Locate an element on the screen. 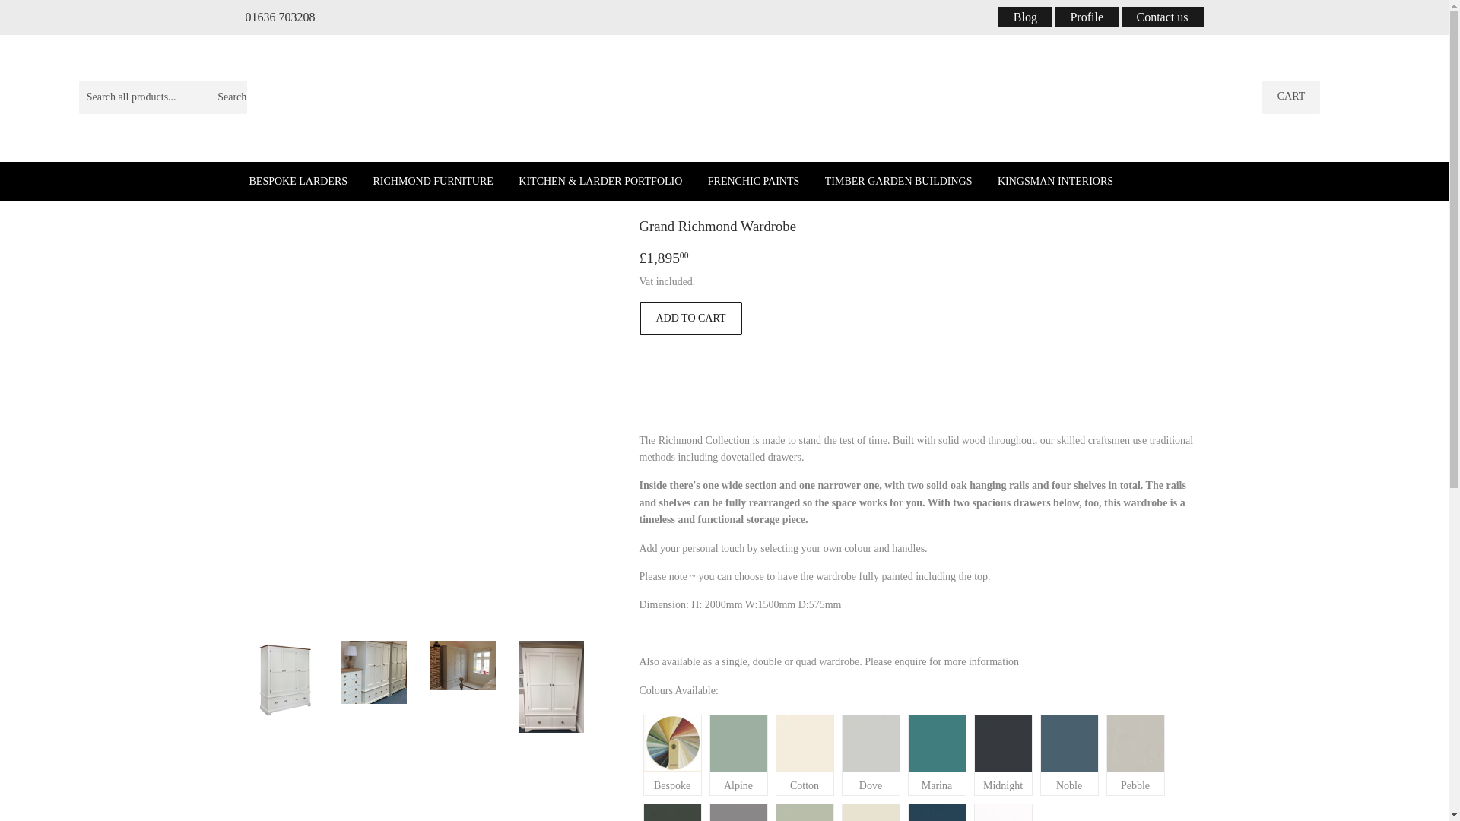 The image size is (1460, 821). RICHMOND FURNITURE is located at coordinates (433, 181).